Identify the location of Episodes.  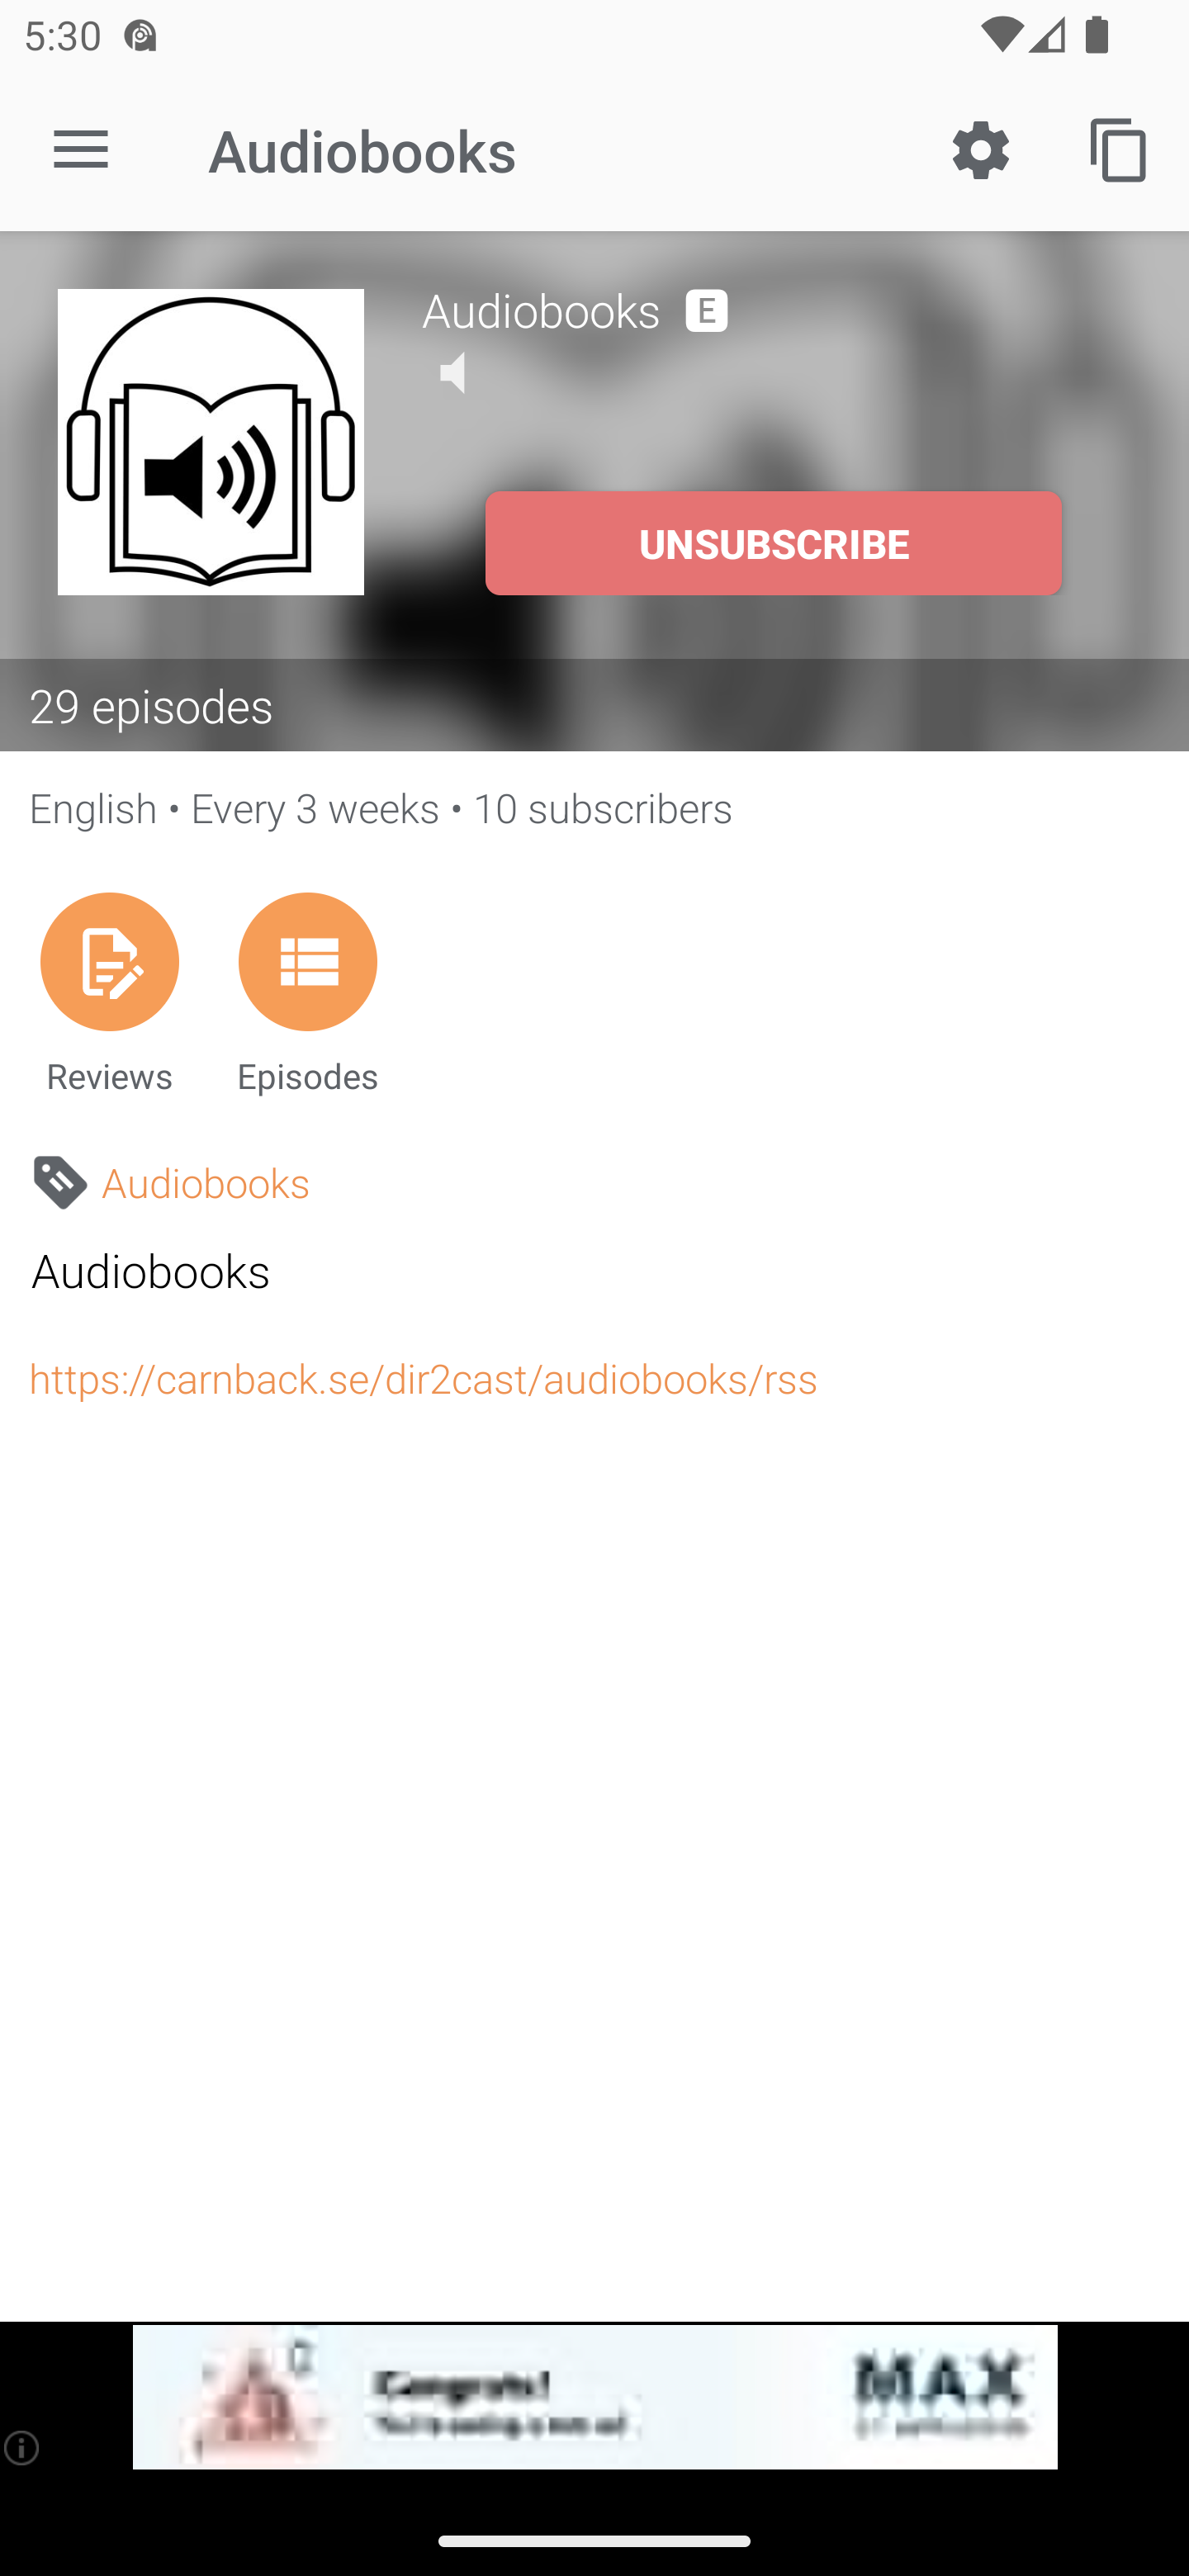
(307, 992).